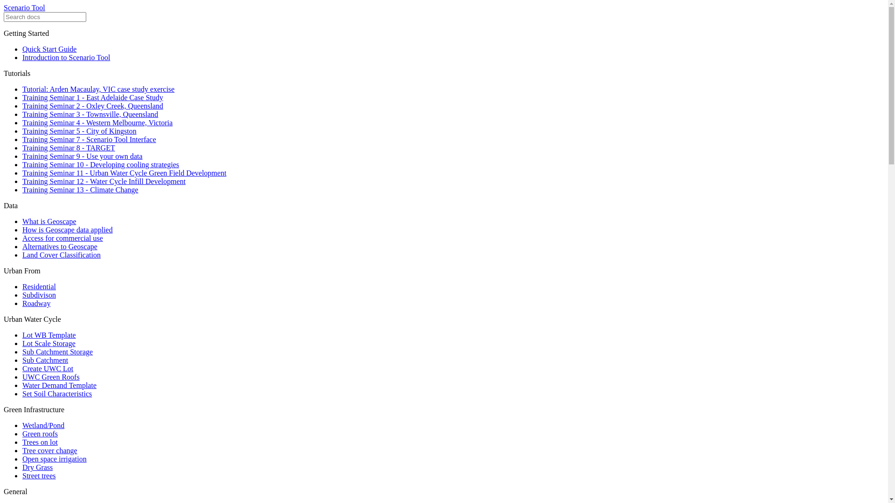 This screenshot has height=503, width=895. Describe the element at coordinates (60, 386) in the screenshot. I see `Water Demand Template` at that location.